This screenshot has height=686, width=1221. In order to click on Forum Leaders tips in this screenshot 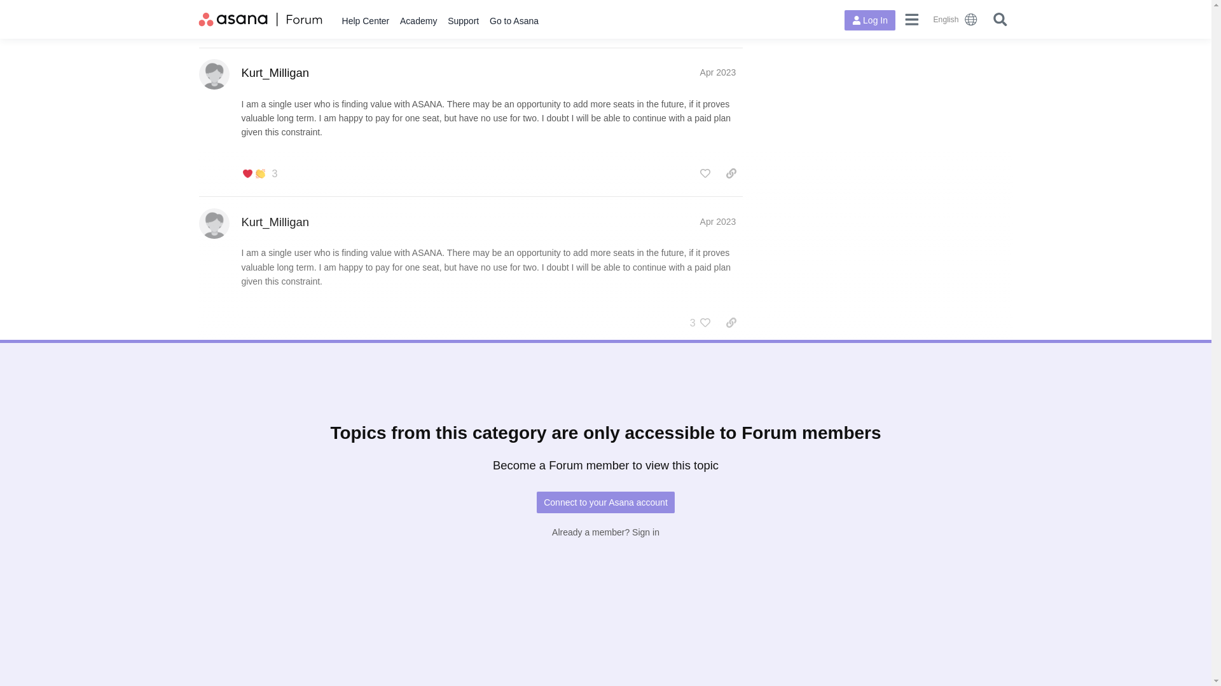, I will do `click(680, 471)`.